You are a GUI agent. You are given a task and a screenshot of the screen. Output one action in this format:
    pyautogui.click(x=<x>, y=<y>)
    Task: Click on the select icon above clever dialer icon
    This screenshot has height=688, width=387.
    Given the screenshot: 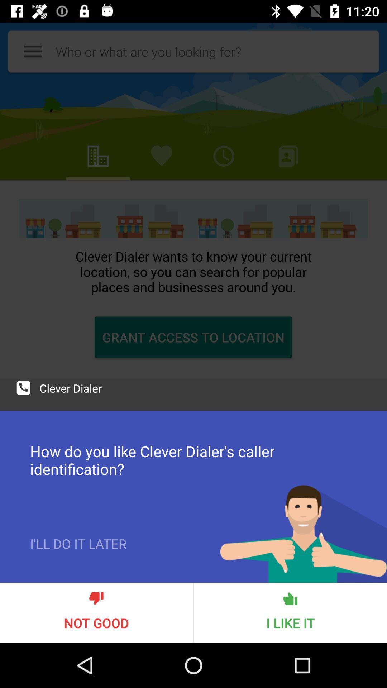 What is the action you would take?
    pyautogui.click(x=193, y=201)
    